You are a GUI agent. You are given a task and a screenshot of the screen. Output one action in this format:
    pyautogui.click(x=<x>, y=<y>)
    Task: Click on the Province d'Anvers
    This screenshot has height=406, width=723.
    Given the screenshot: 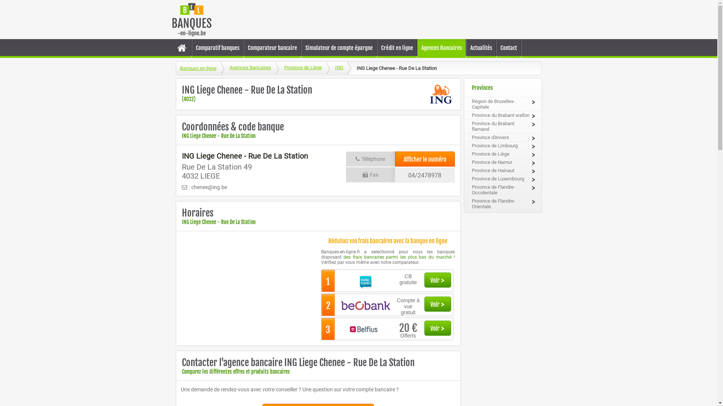 What is the action you would take?
    pyautogui.click(x=502, y=138)
    